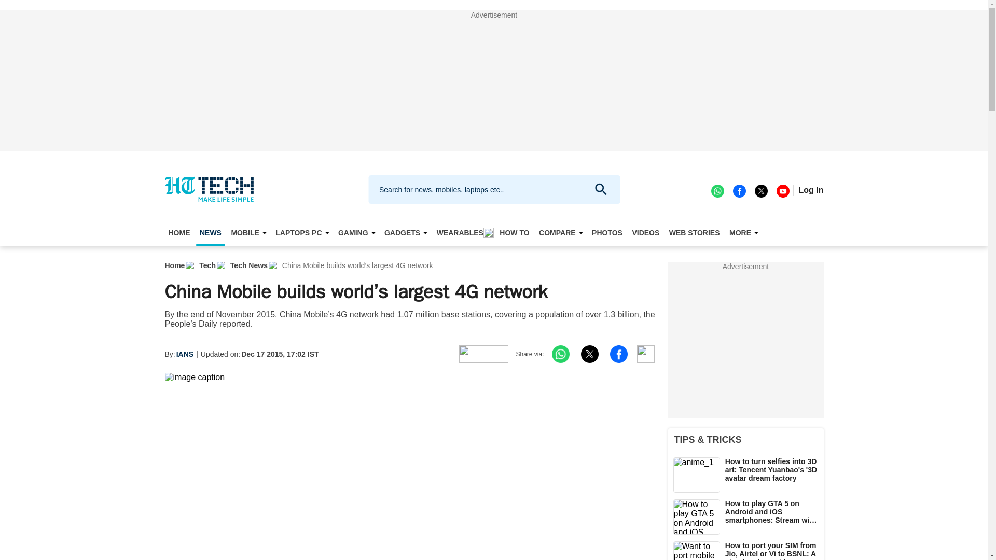  What do you see at coordinates (179, 233) in the screenshot?
I see `HOME` at bounding box center [179, 233].